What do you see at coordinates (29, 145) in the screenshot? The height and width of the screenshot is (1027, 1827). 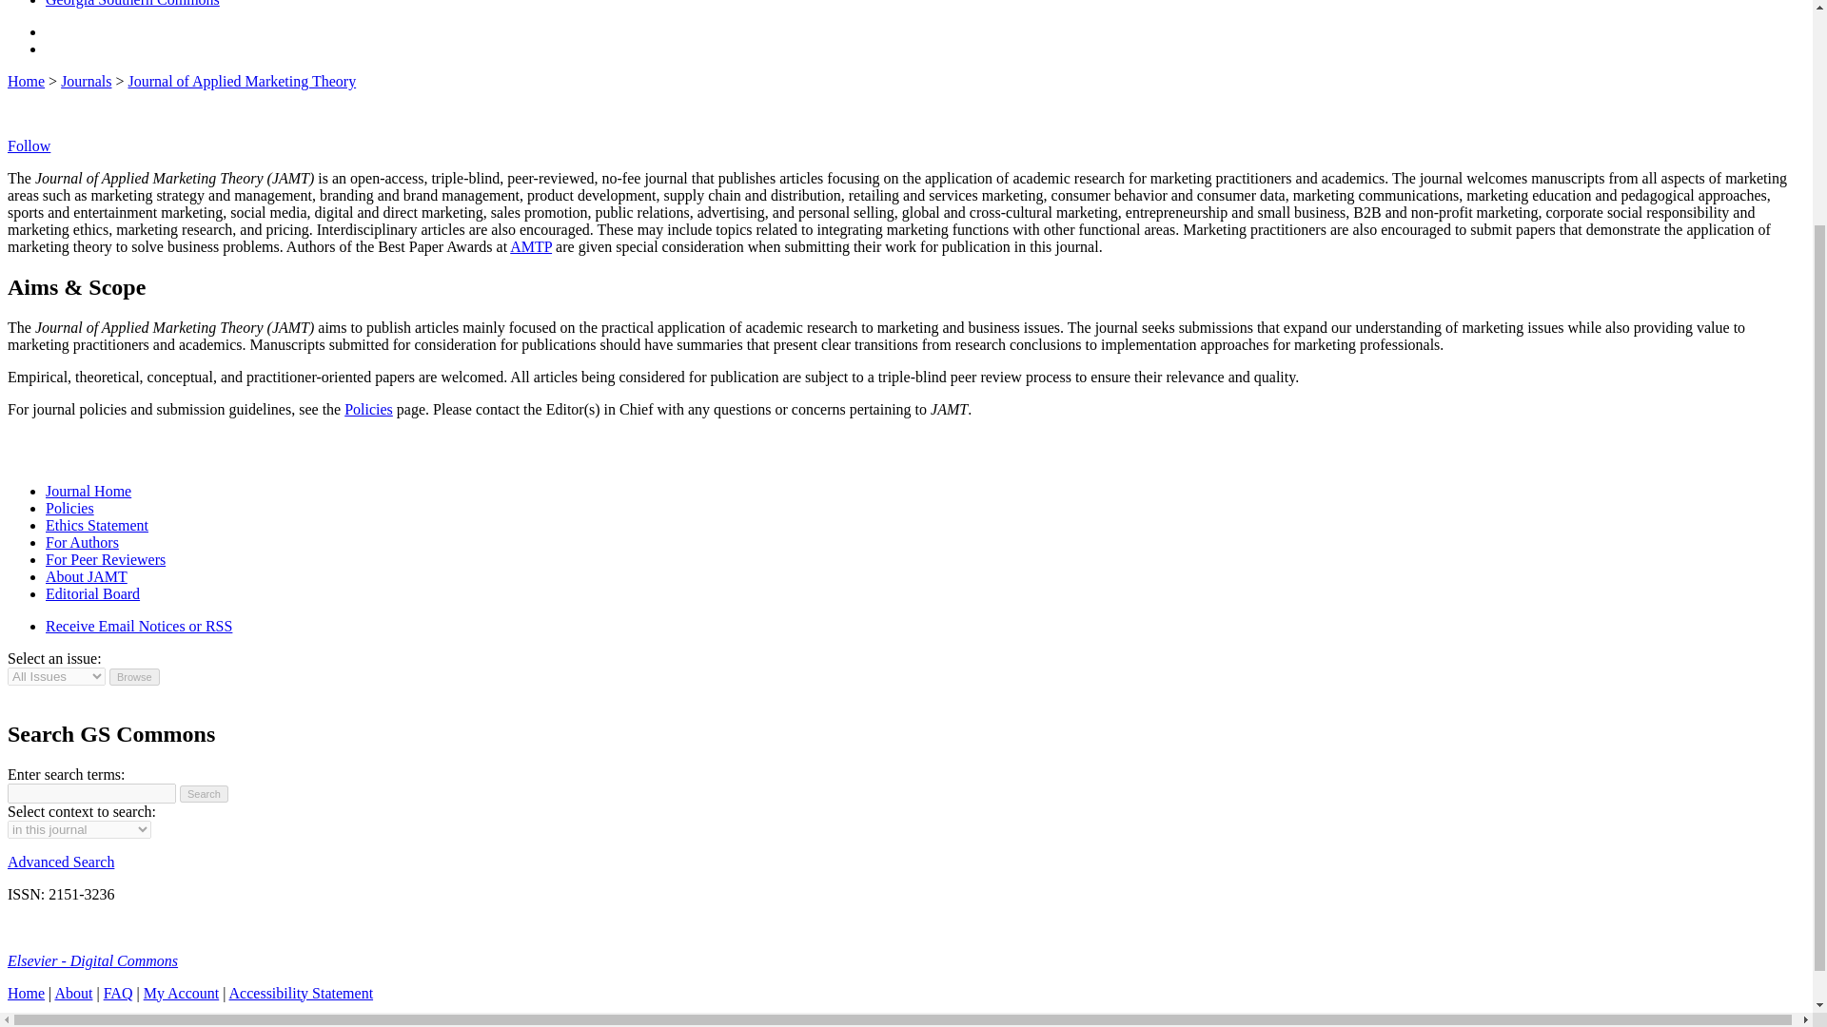 I see `Follow Journal of Applied Marketing Theory` at bounding box center [29, 145].